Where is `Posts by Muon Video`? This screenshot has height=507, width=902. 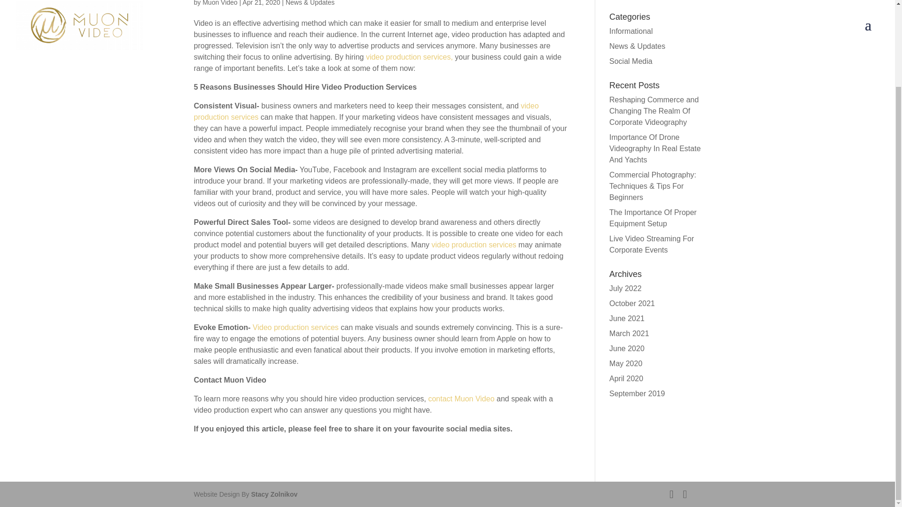 Posts by Muon Video is located at coordinates (219, 3).